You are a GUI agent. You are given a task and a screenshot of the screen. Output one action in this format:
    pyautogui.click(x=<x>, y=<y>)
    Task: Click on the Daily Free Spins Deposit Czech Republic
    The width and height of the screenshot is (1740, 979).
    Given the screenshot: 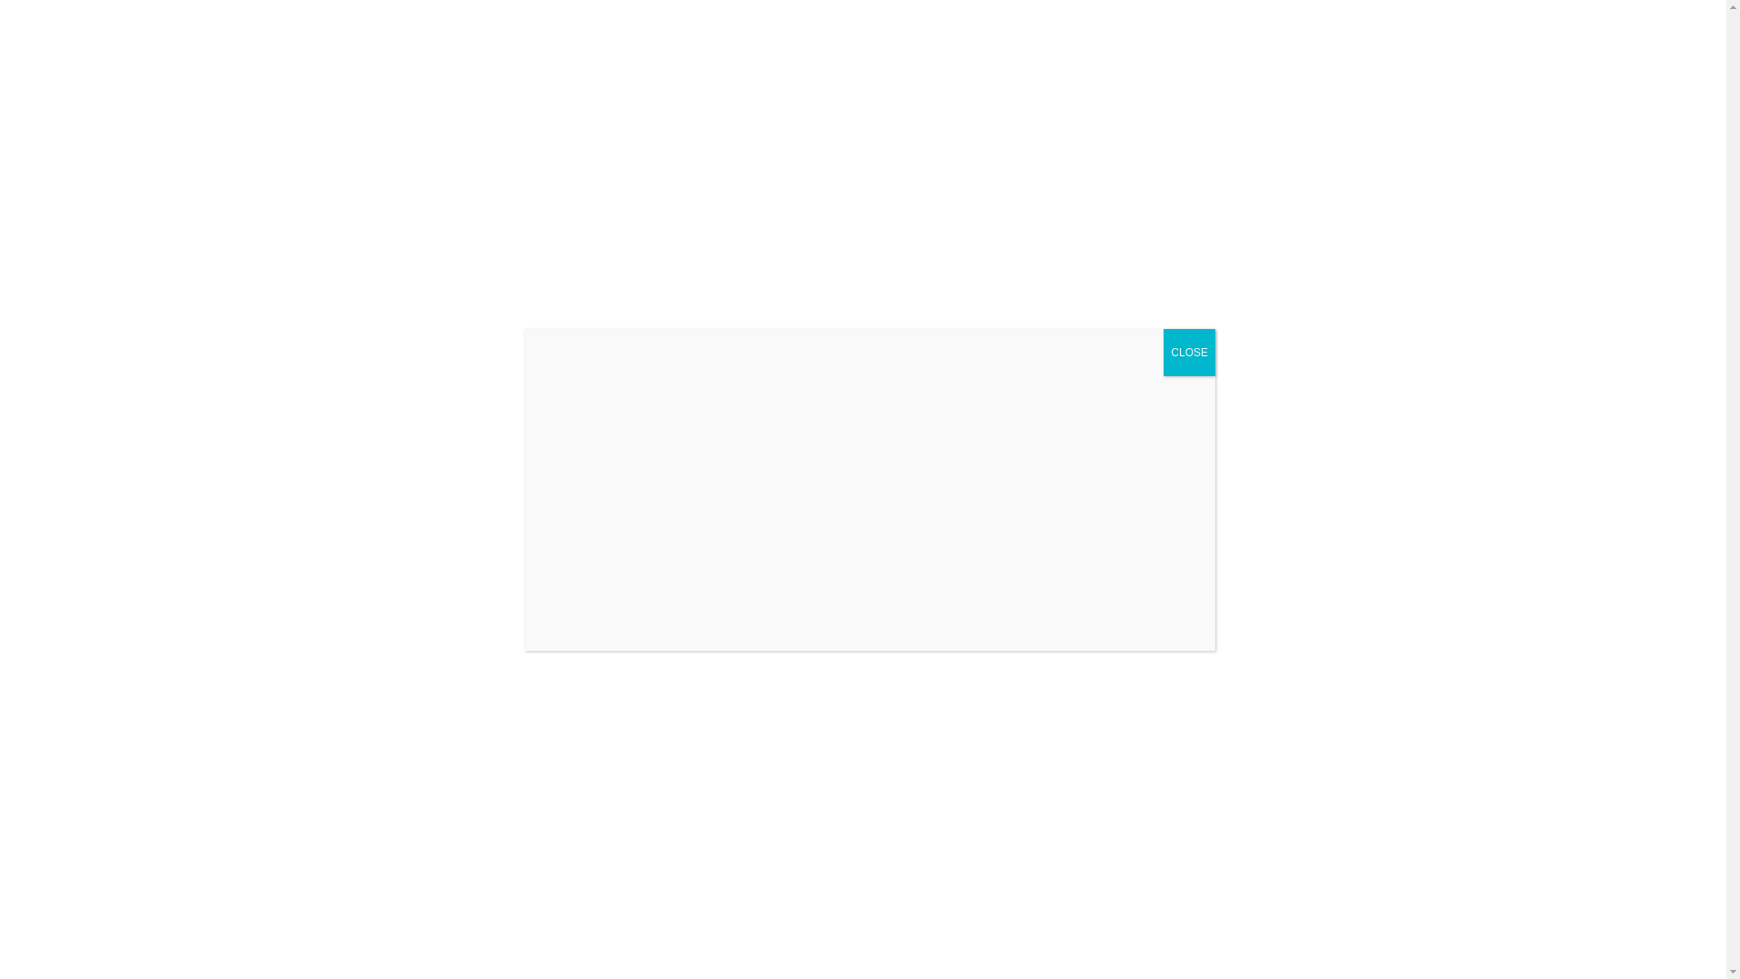 What is the action you would take?
    pyautogui.click(x=247, y=373)
    